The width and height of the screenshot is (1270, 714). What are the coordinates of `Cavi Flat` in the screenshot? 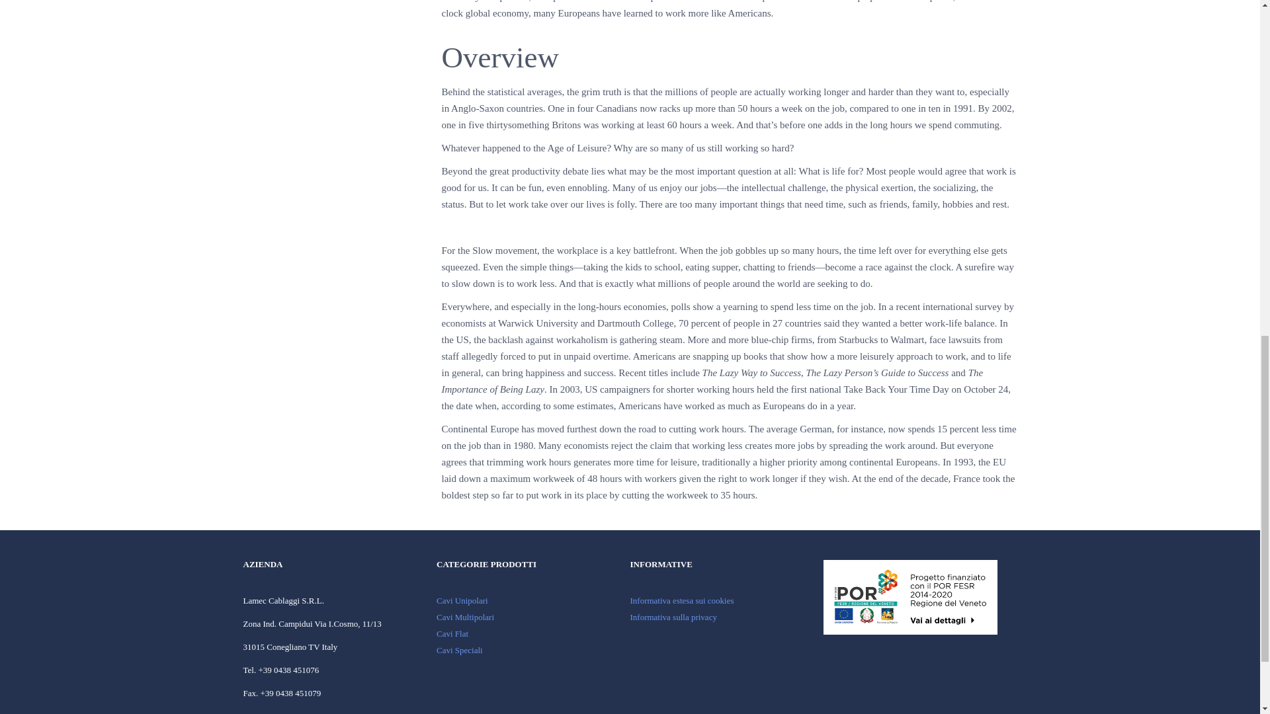 It's located at (452, 633).